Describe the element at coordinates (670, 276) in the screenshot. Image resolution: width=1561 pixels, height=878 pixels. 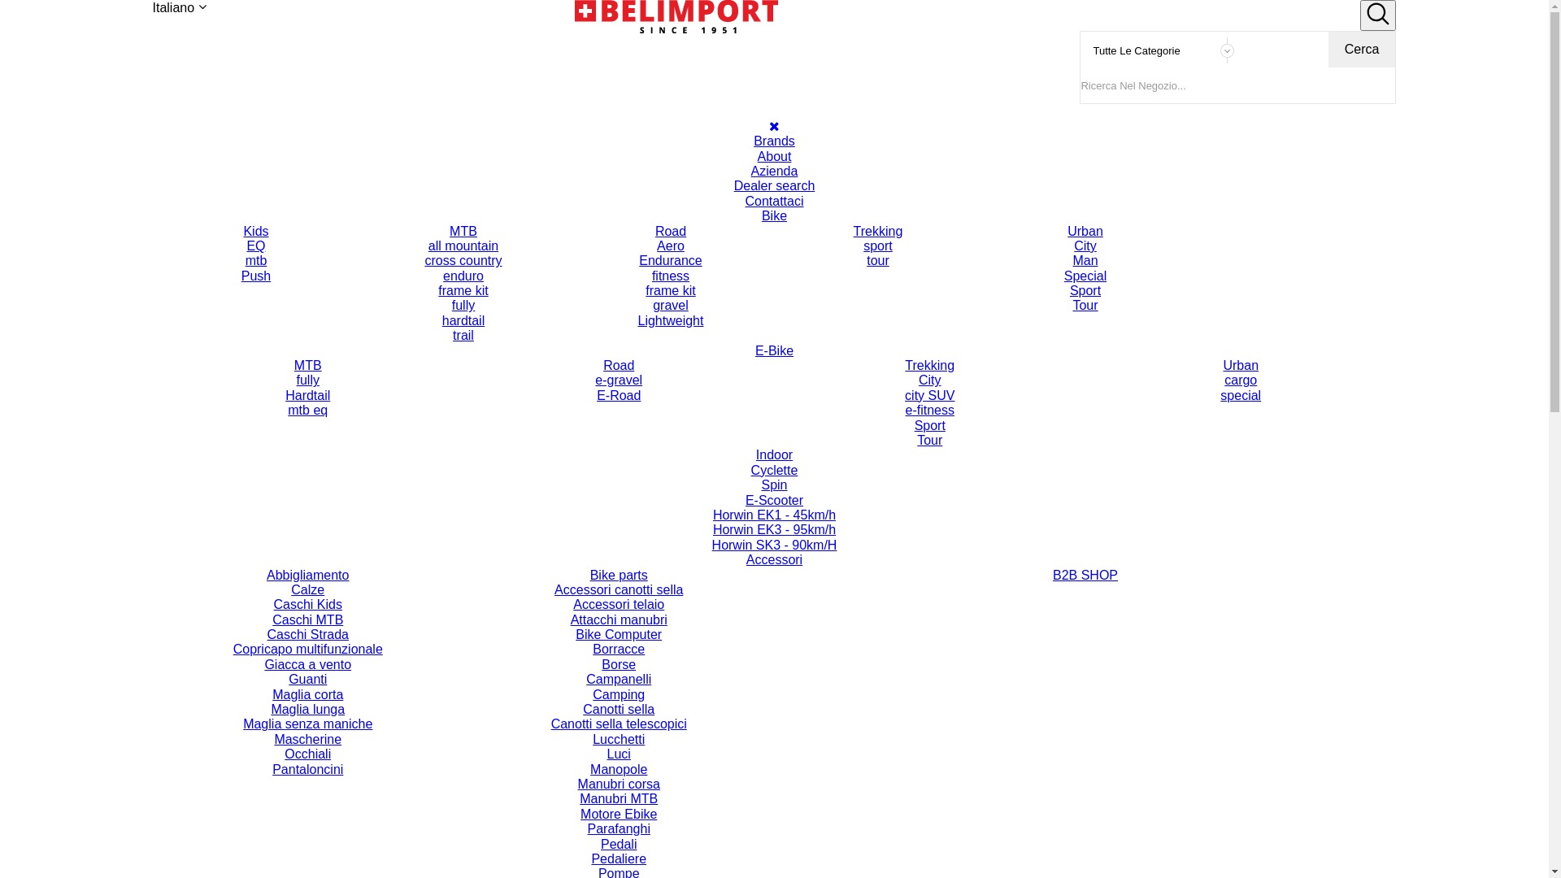
I see `fitness` at that location.